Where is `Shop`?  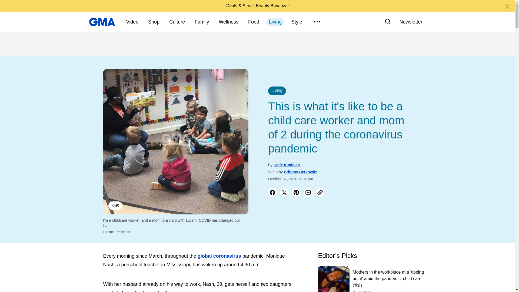
Shop is located at coordinates (154, 22).